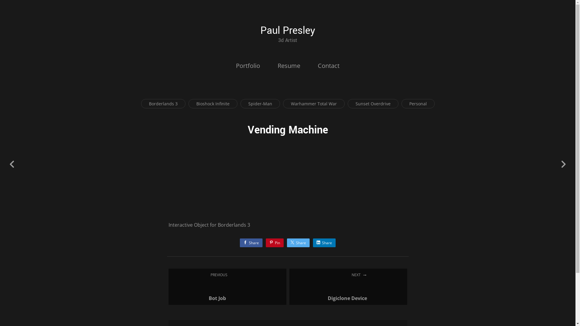 This screenshot has height=326, width=580. I want to click on Resume, so click(289, 66).